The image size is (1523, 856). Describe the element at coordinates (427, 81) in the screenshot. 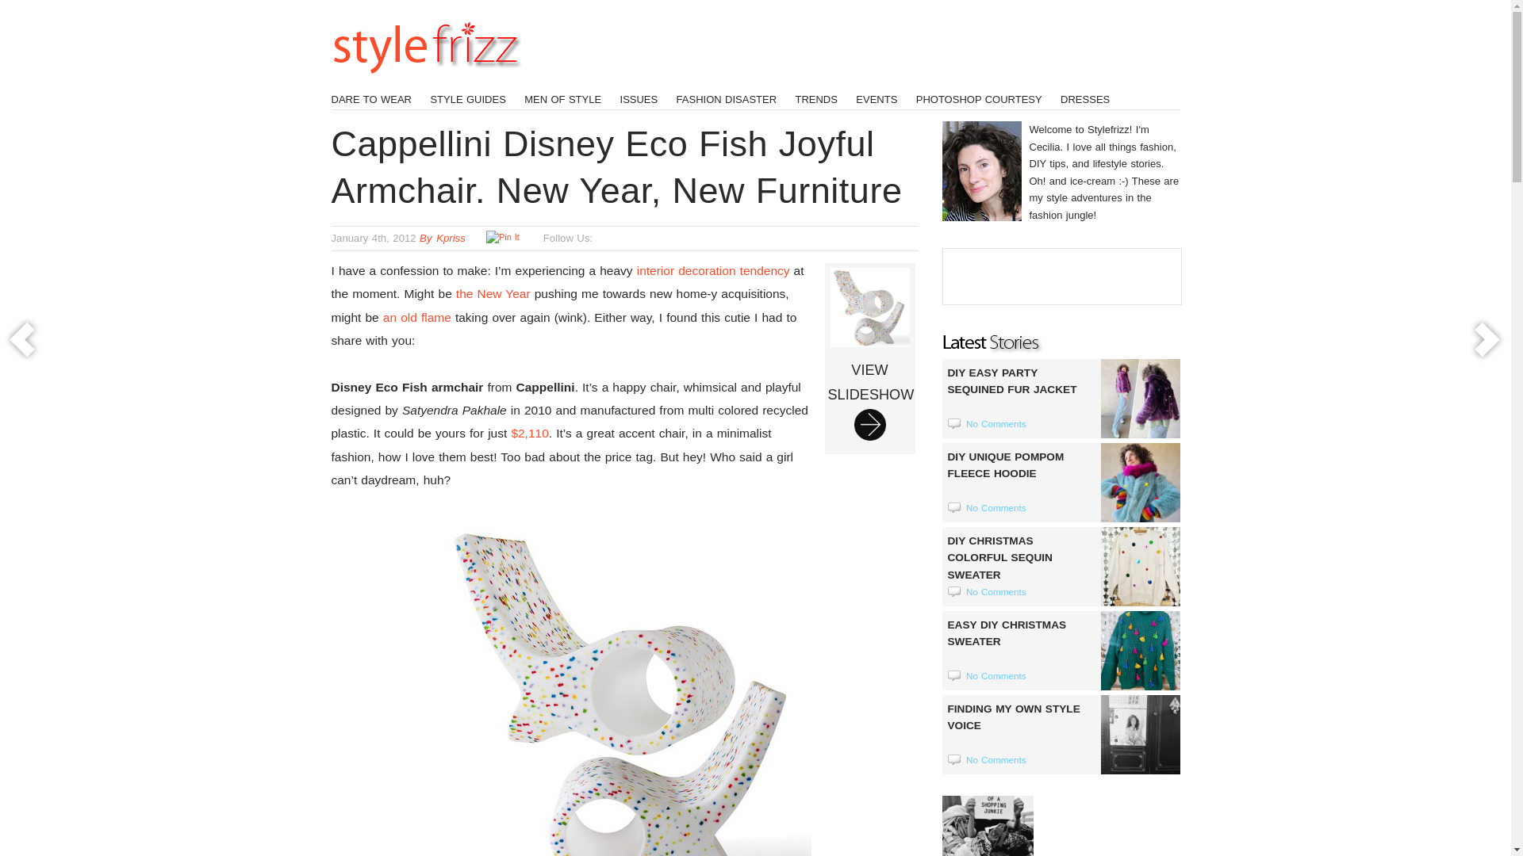

I see `StyleFrizz` at that location.